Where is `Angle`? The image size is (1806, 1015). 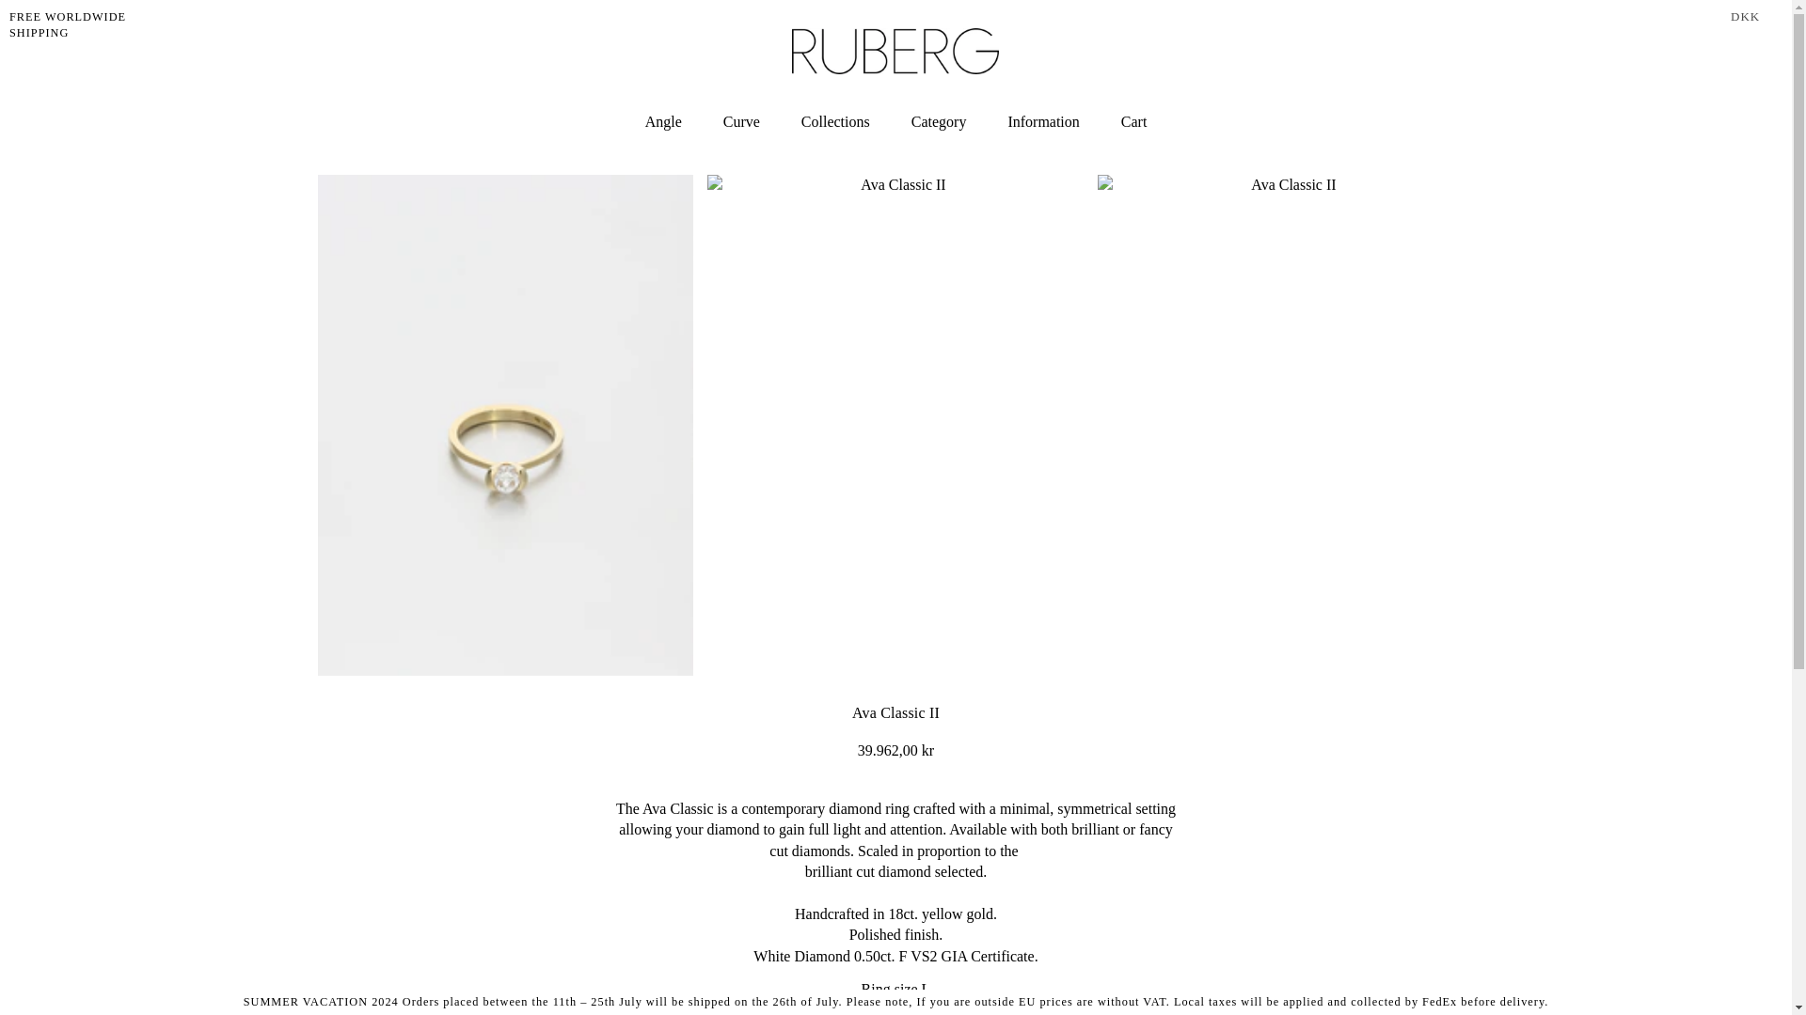
Angle is located at coordinates (663, 122).